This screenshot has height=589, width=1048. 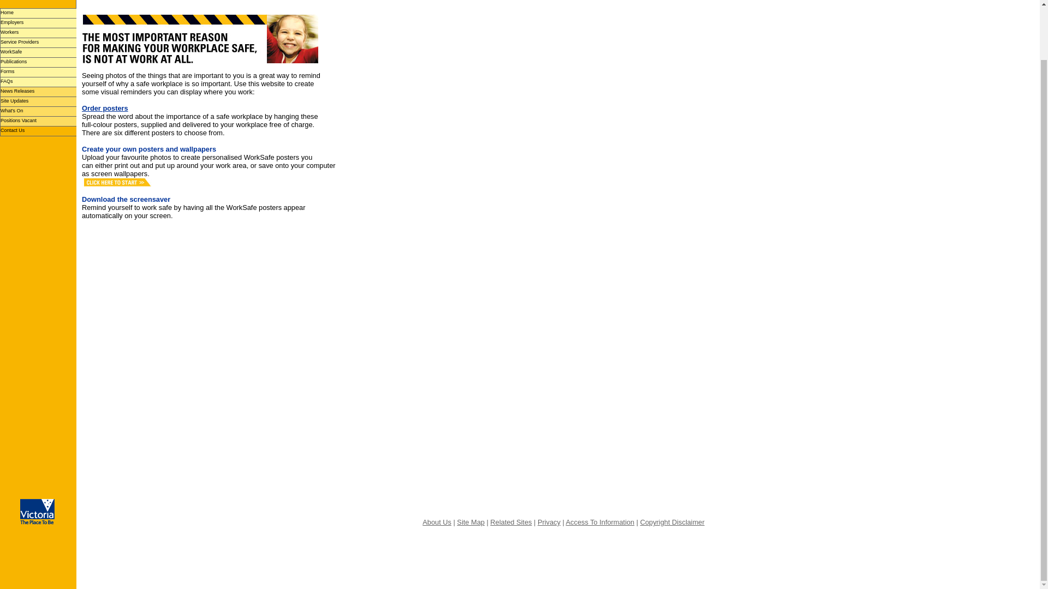 I want to click on Service Providers, so click(x=38, y=43).